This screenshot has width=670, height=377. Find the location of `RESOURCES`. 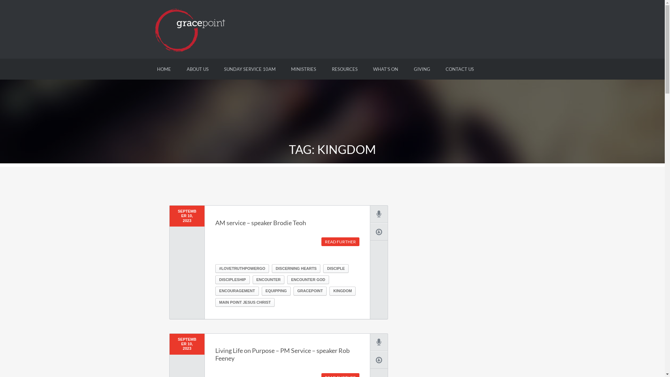

RESOURCES is located at coordinates (345, 69).